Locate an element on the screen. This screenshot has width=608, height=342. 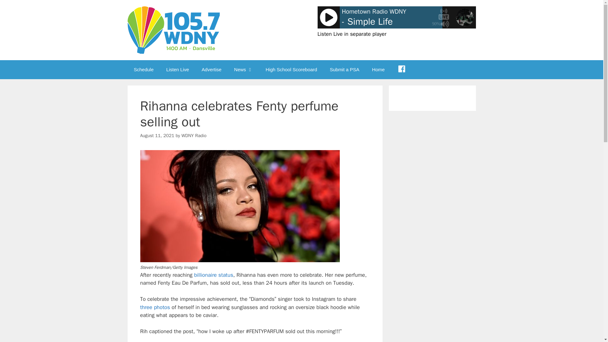
billionaire status is located at coordinates (213, 275).